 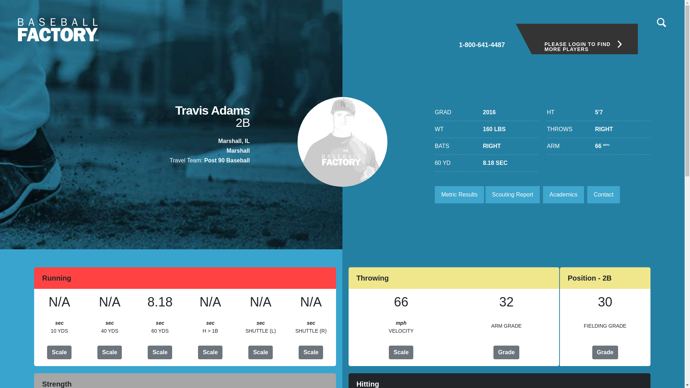 I want to click on PLEASE LOGIN TO FIND MORE PLAYERS, so click(x=576, y=39).